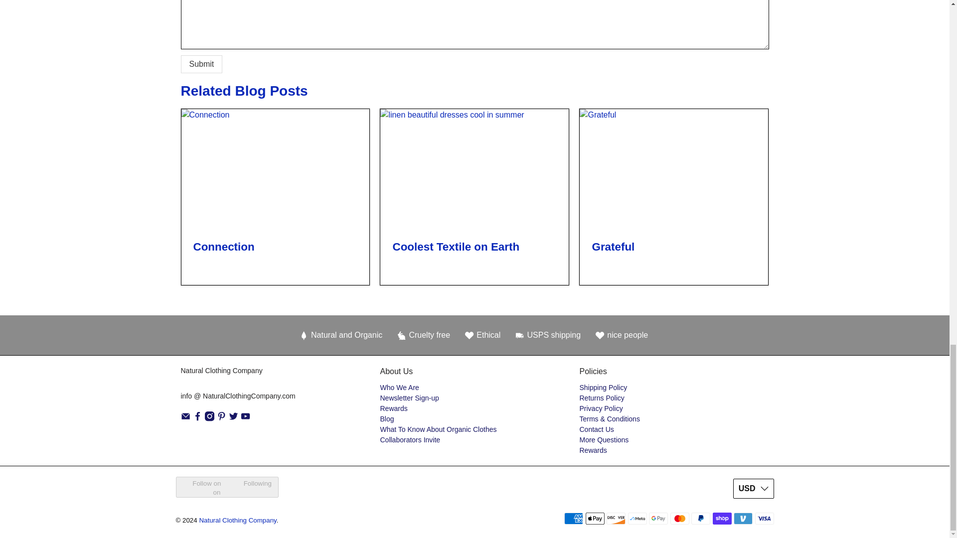 Image resolution: width=957 pixels, height=538 pixels. I want to click on Connection, so click(223, 246).